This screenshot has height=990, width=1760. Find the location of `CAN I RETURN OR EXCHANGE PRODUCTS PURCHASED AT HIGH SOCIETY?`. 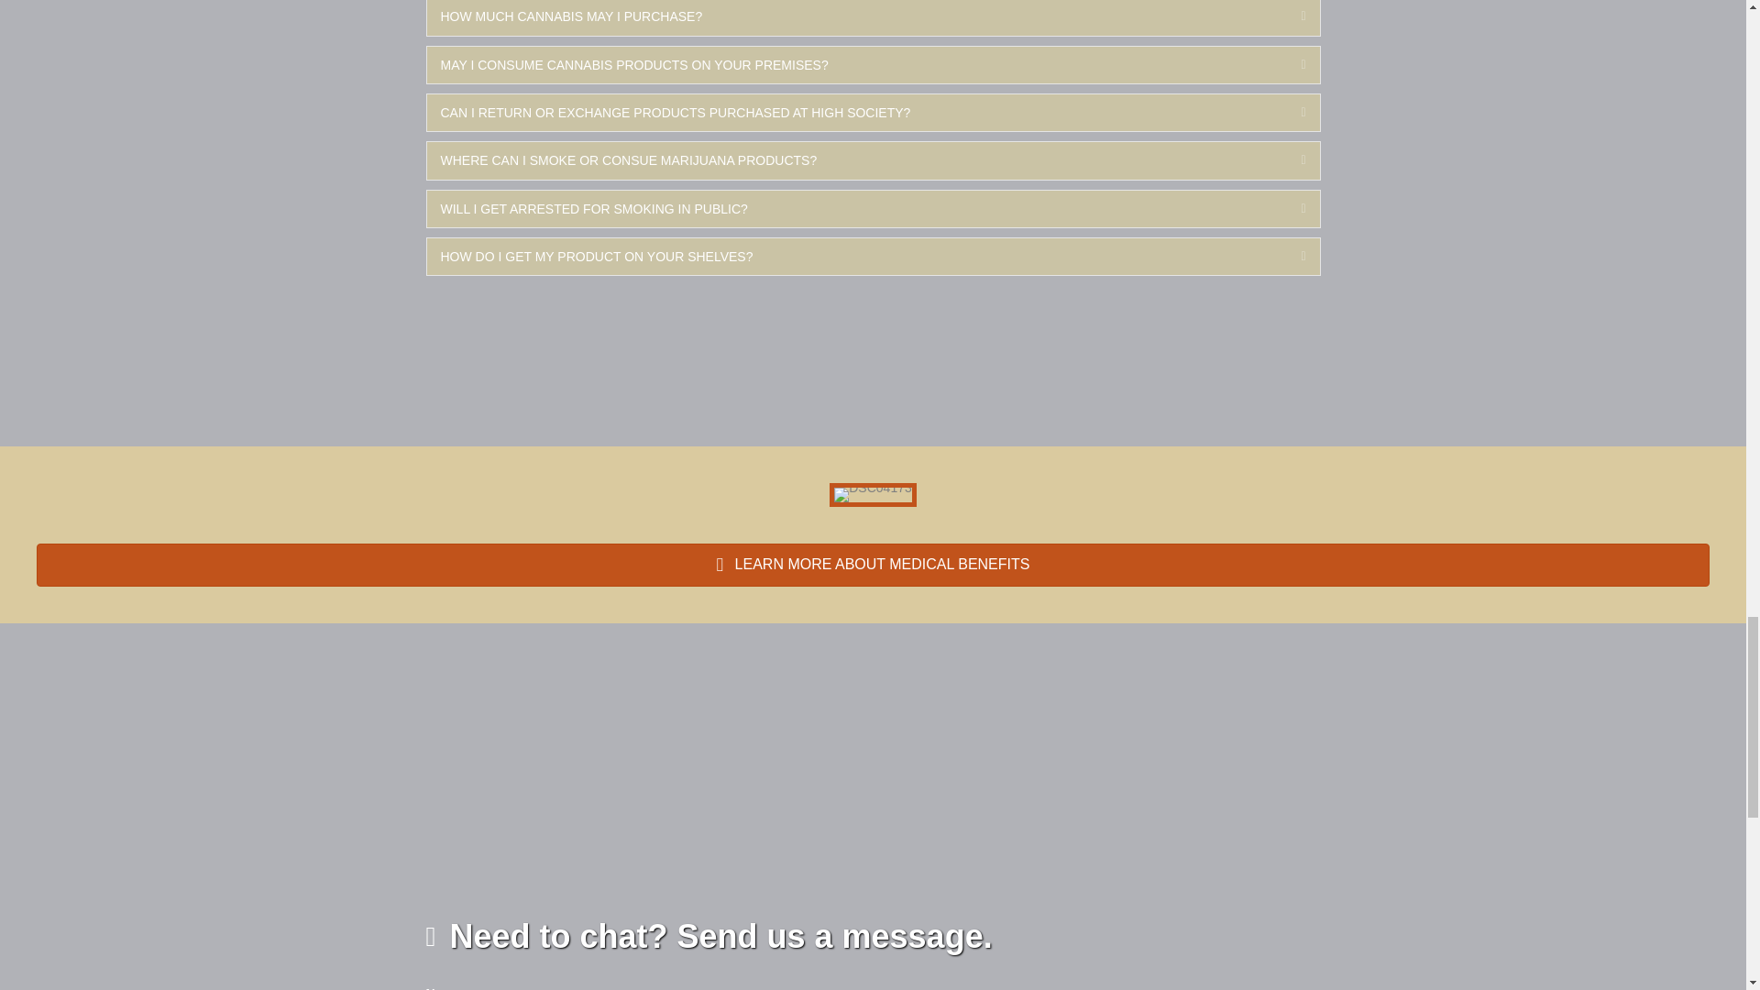

CAN I RETURN OR EXCHANGE PRODUCTS PURCHASED AT HIGH SOCIETY? is located at coordinates (856, 112).